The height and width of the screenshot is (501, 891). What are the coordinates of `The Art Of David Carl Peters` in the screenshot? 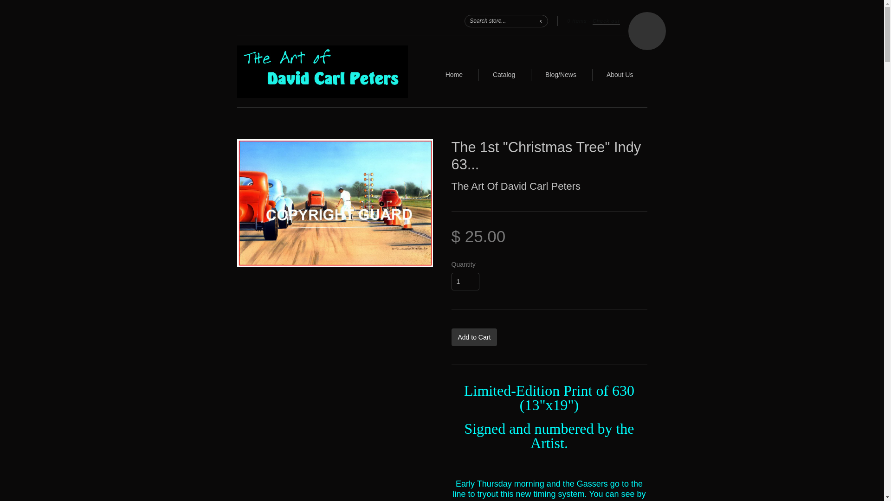 It's located at (516, 186).